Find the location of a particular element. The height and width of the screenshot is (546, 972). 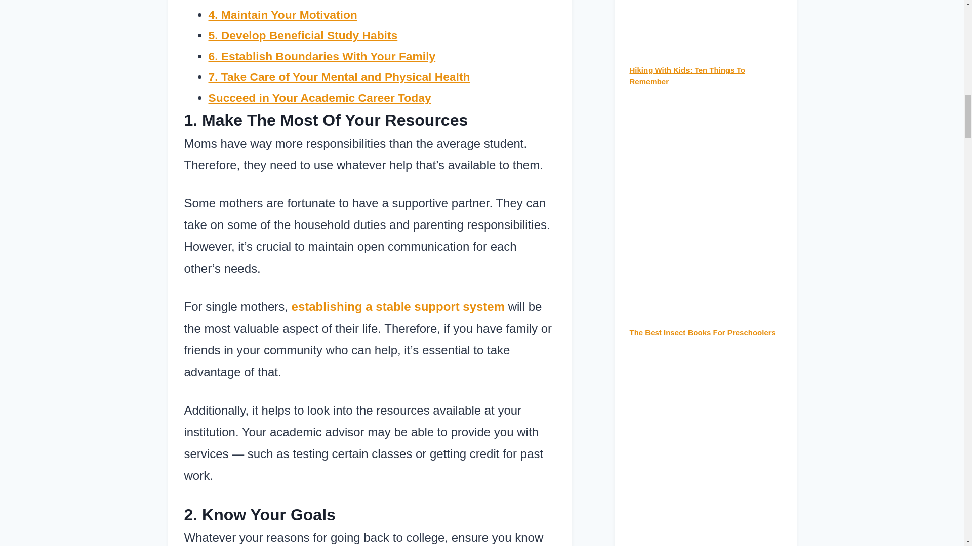

5. Develop Beneficial Study Habits is located at coordinates (303, 35).